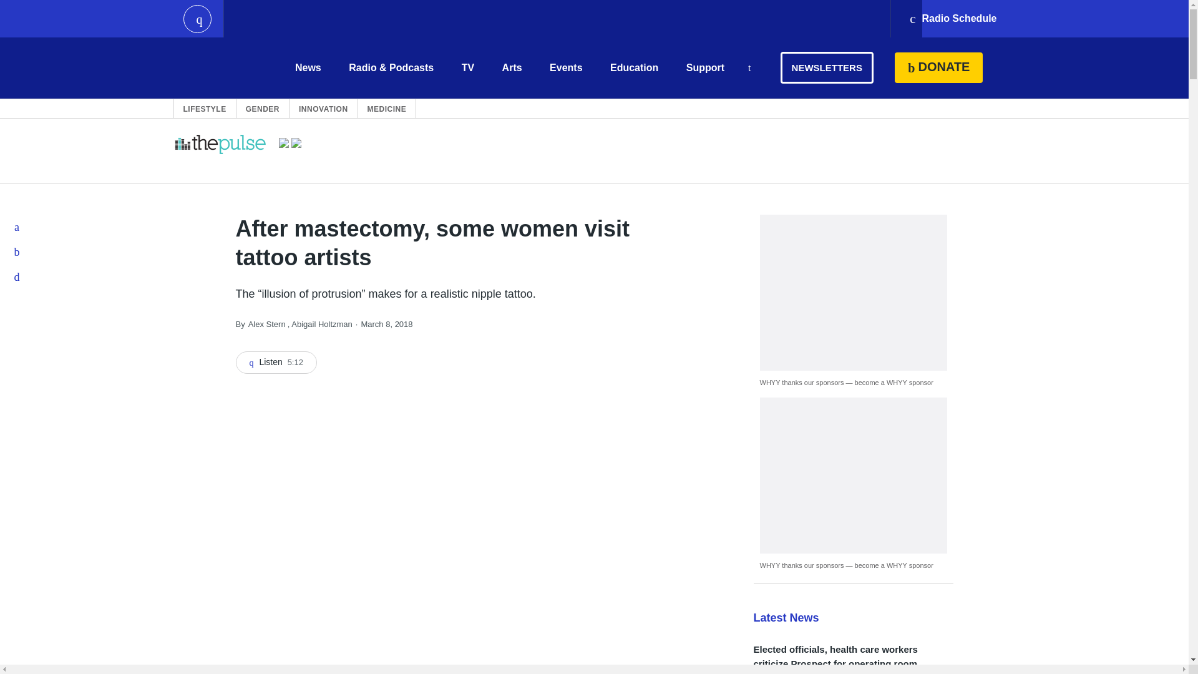 The image size is (1198, 674). I want to click on GENDER, so click(262, 109).